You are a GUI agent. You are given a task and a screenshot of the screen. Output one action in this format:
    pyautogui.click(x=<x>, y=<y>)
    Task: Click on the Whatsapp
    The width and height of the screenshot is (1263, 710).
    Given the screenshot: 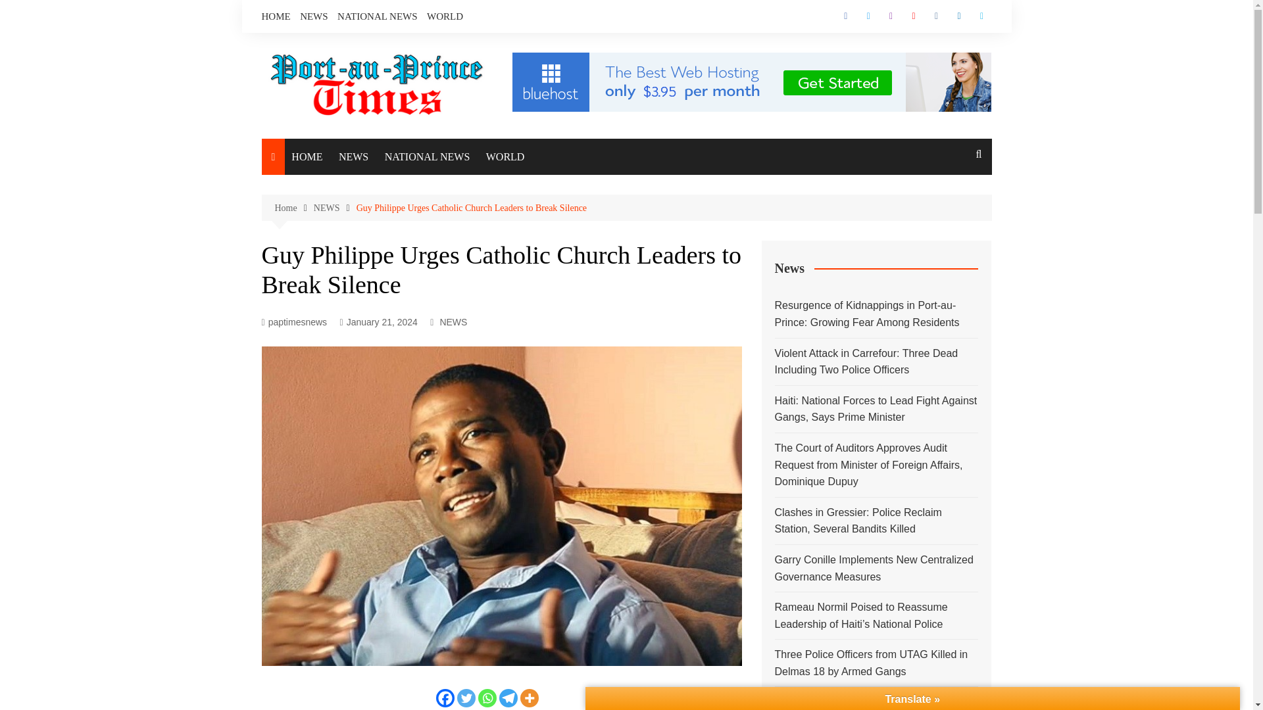 What is the action you would take?
    pyautogui.click(x=487, y=698)
    